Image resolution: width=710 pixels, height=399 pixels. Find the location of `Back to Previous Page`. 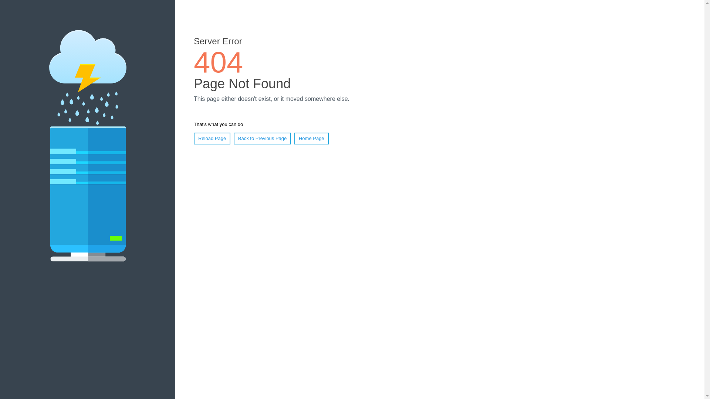

Back to Previous Page is located at coordinates (263, 139).